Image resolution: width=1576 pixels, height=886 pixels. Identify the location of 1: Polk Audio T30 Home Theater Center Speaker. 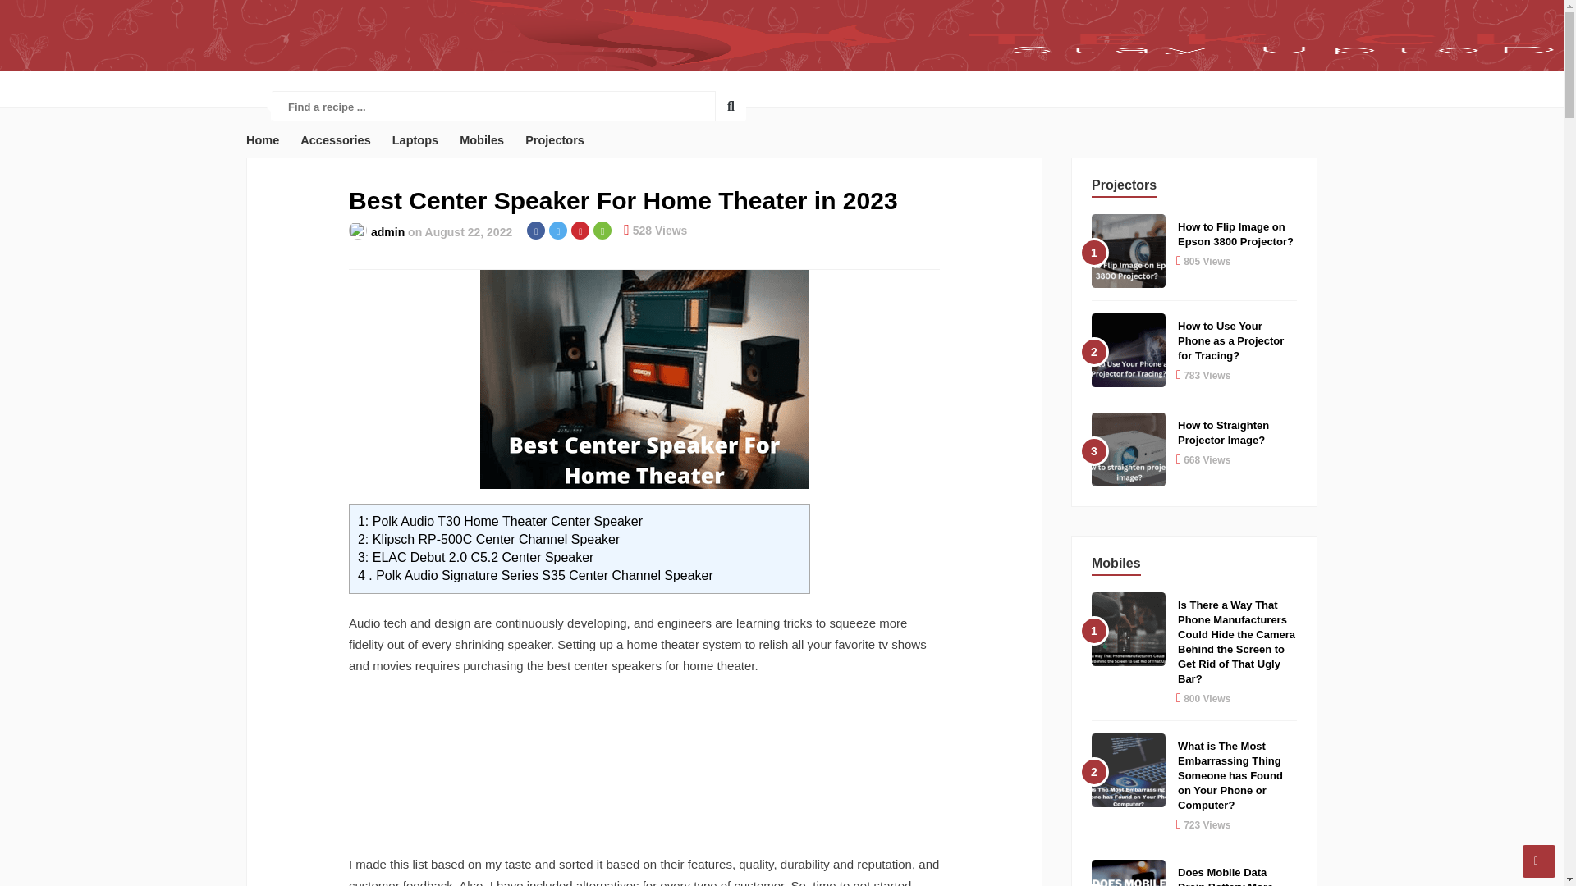
(500, 521).